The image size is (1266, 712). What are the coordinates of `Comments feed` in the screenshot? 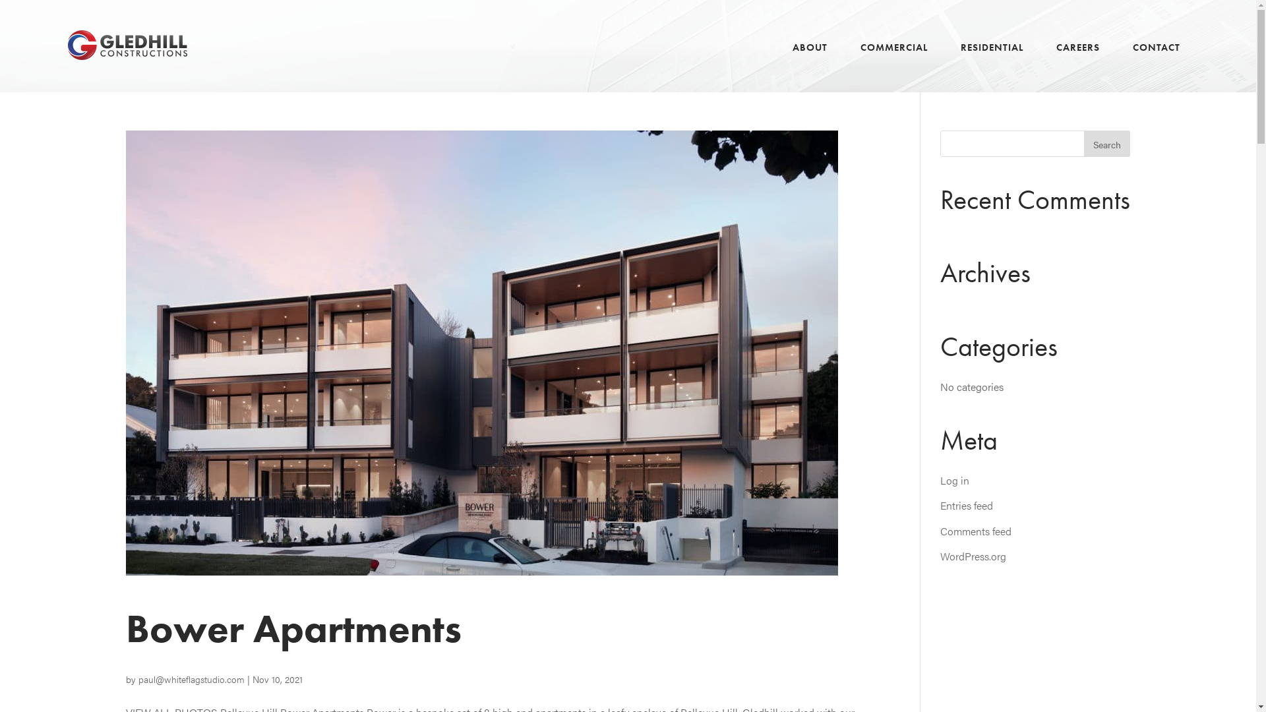 It's located at (976, 531).